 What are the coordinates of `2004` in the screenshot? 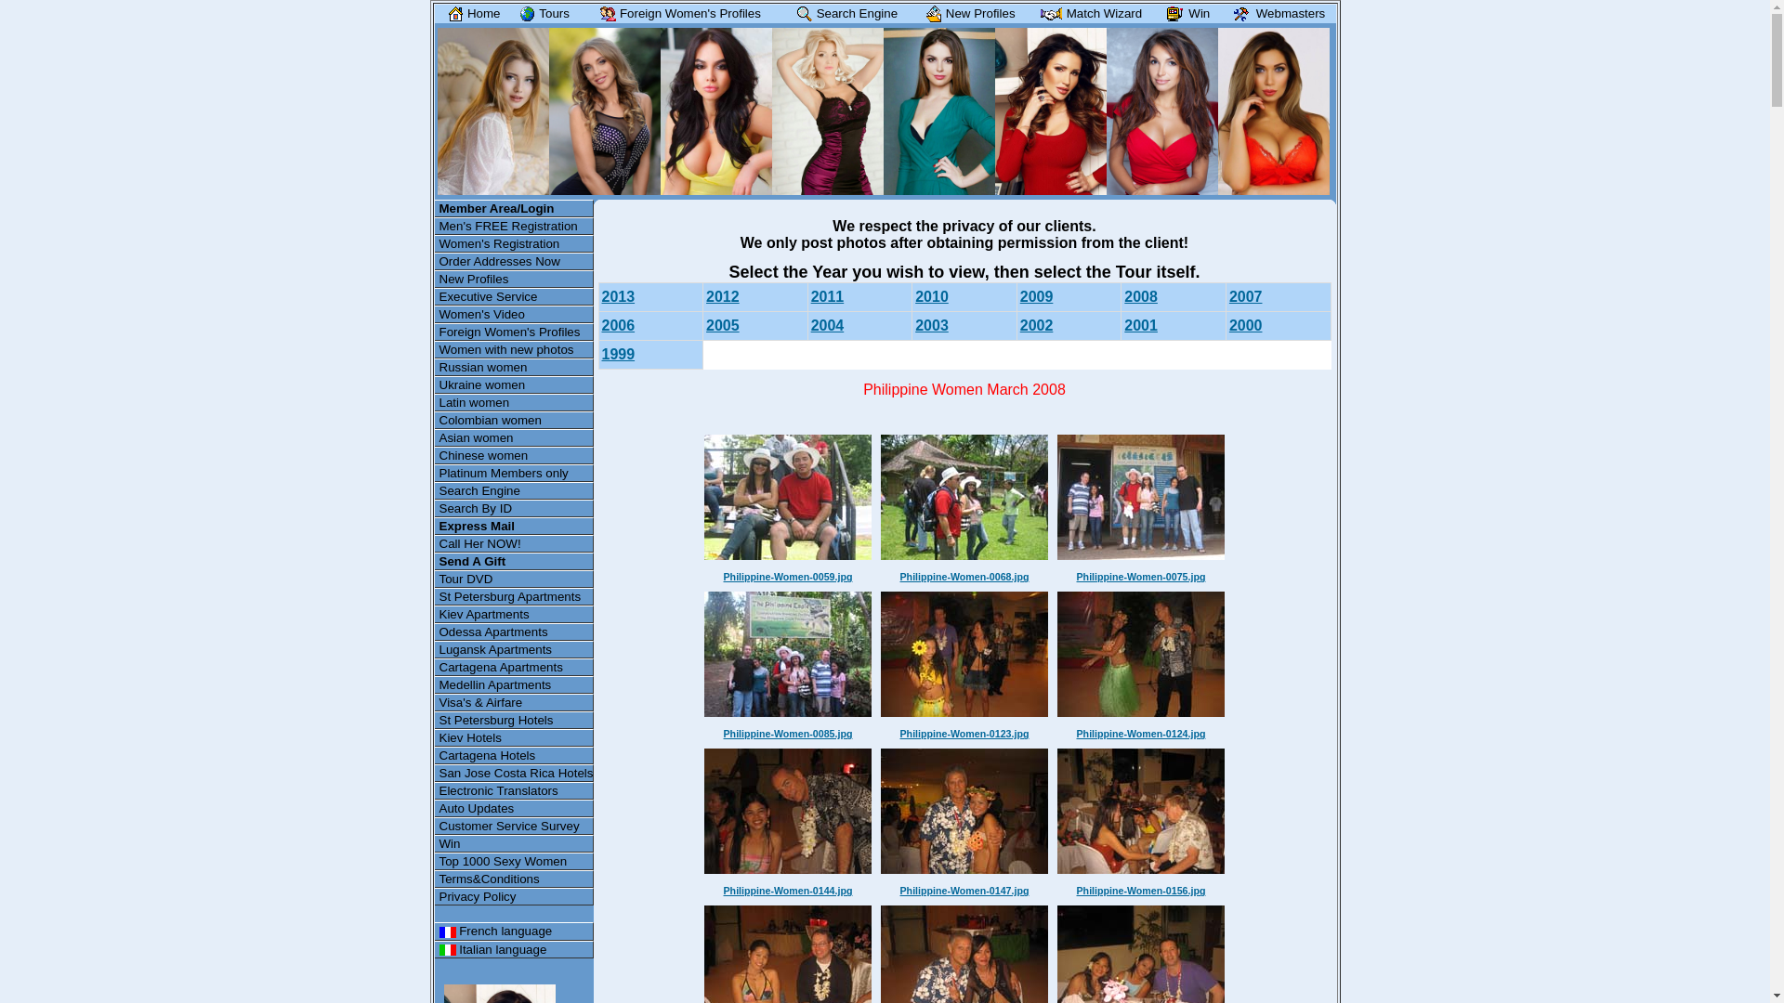 It's located at (828, 325).